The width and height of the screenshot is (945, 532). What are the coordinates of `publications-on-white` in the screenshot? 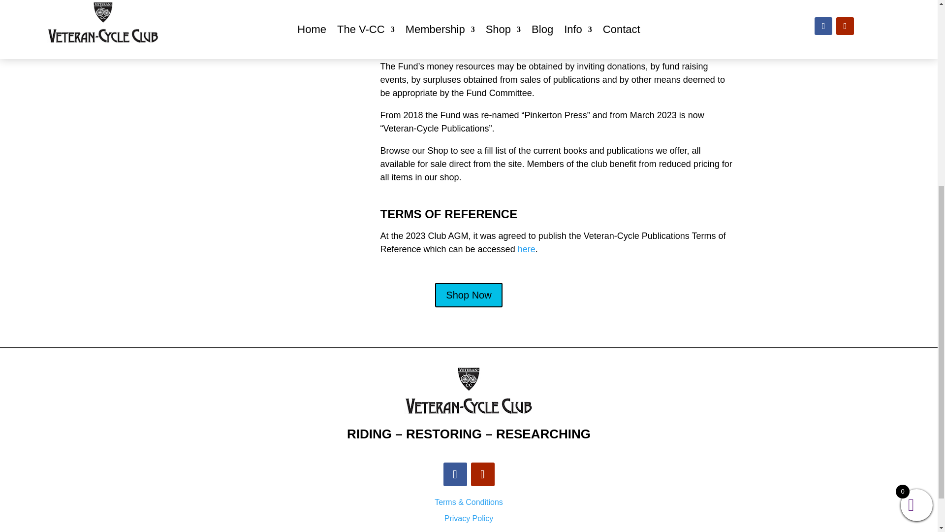 It's located at (291, 3).